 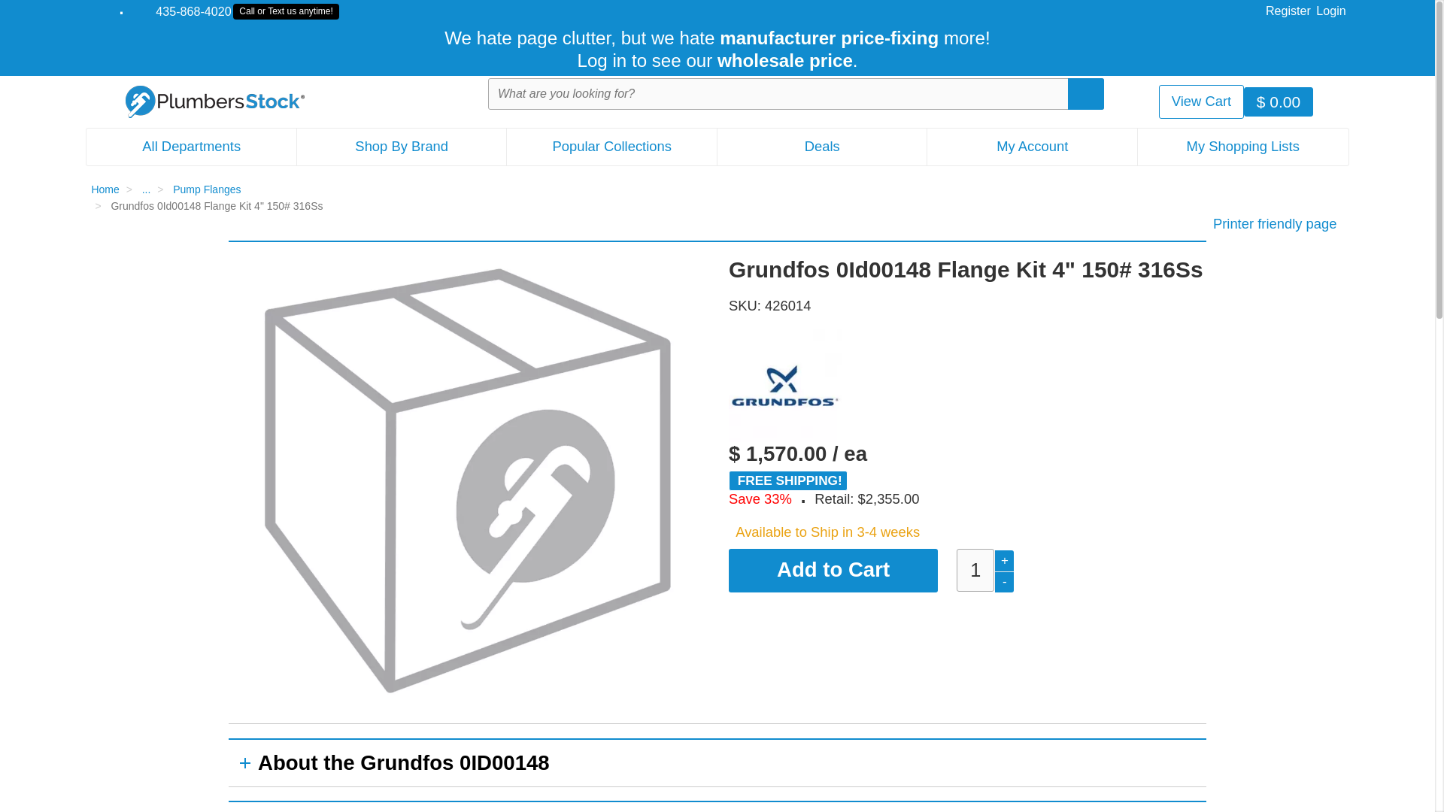 What do you see at coordinates (1330, 9) in the screenshot?
I see `All Departments` at bounding box center [1330, 9].